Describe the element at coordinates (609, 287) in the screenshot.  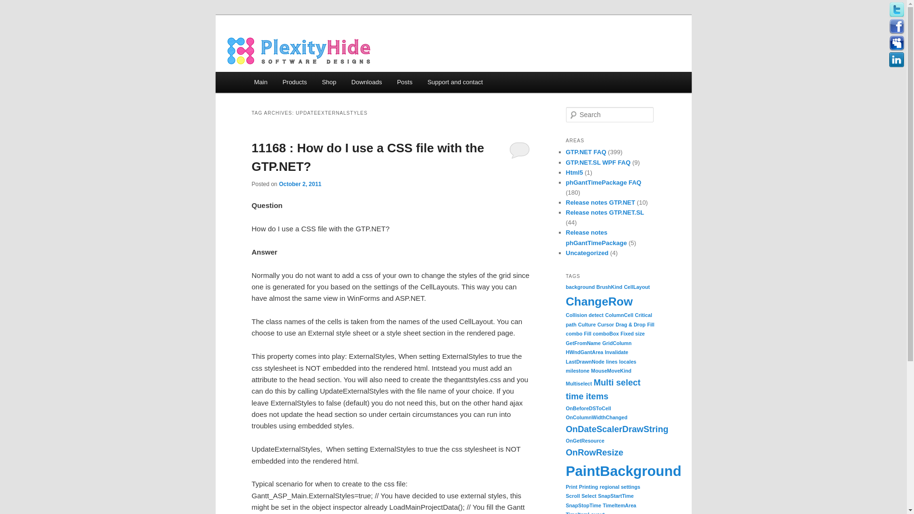
I see `BrushKind` at that location.